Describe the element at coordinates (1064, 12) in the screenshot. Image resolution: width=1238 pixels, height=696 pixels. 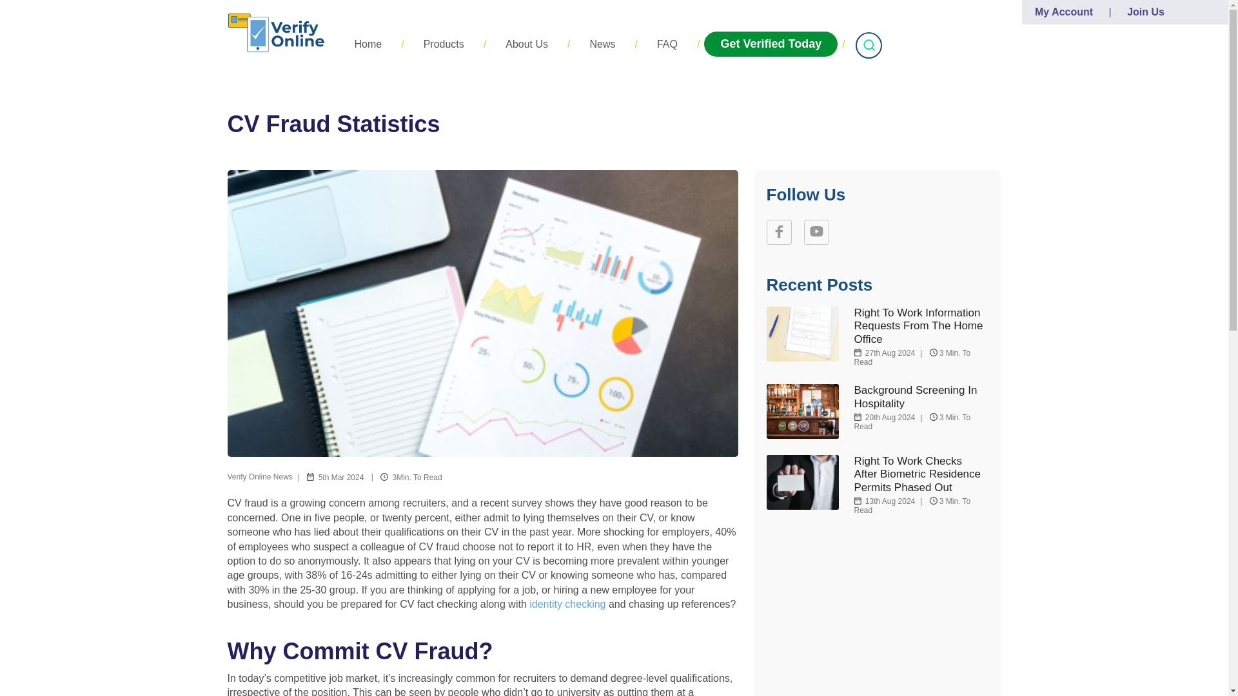
I see `My Account` at that location.